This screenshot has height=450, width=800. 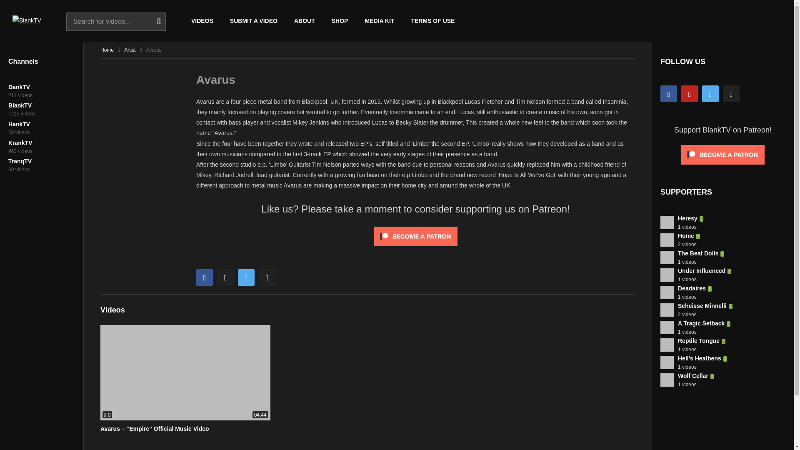 What do you see at coordinates (668, 94) in the screenshot?
I see `Facebook` at bounding box center [668, 94].